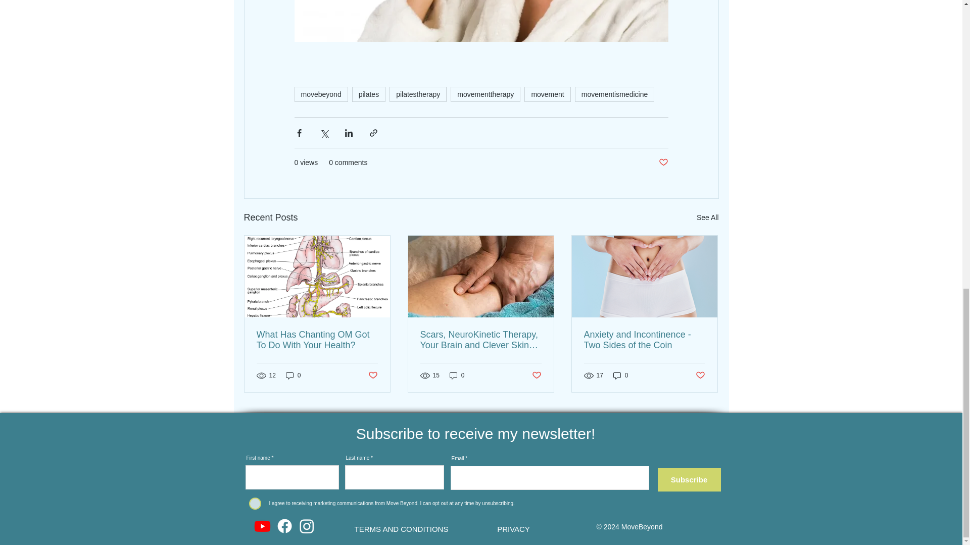 This screenshot has height=545, width=970. Describe the element at coordinates (615, 94) in the screenshot. I see `movementismedicine` at that location.